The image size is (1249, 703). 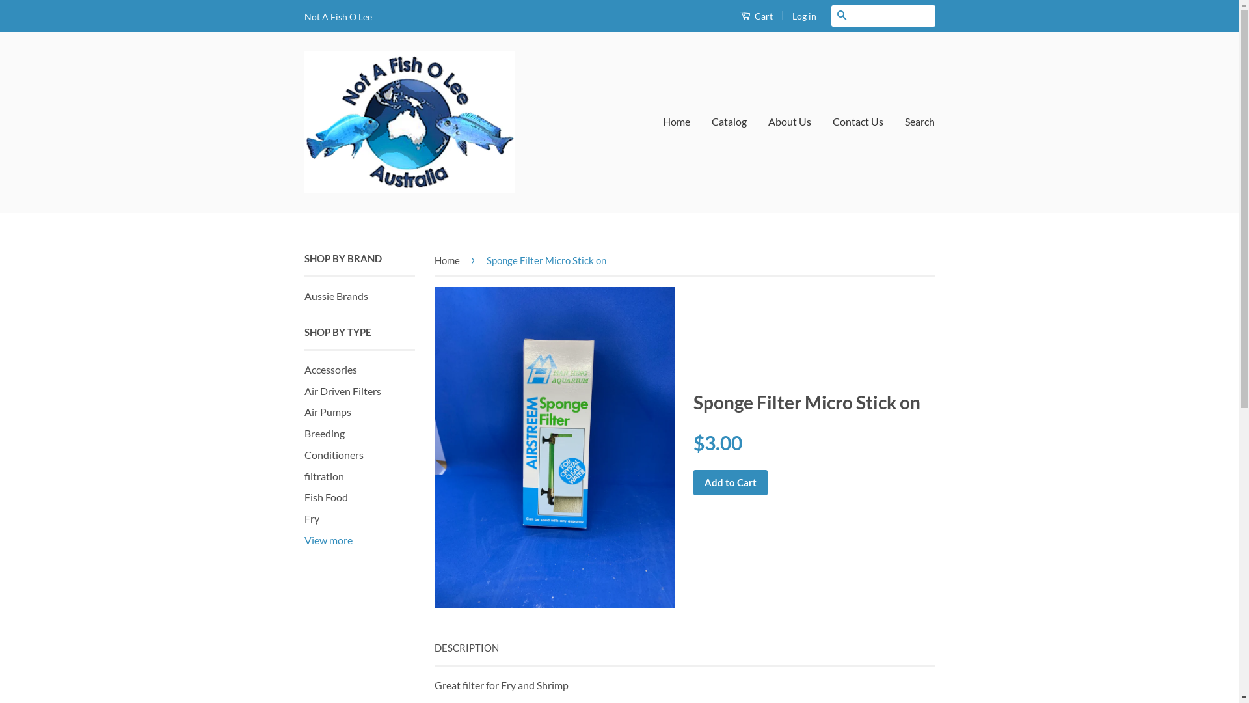 I want to click on Aussie Brands, so click(x=336, y=296).